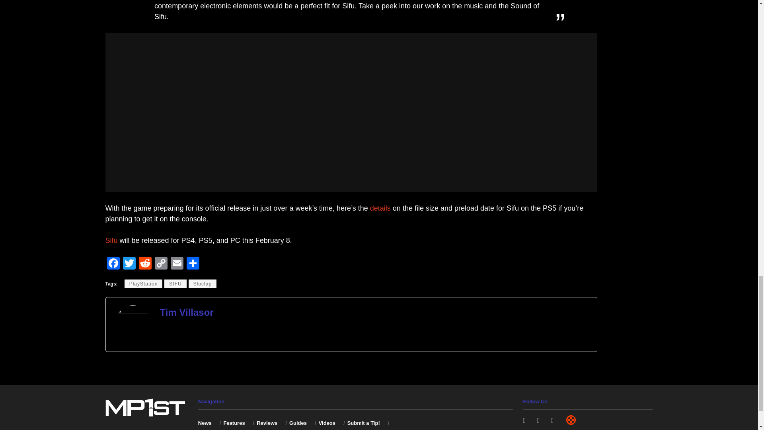 This screenshot has height=430, width=764. I want to click on Email, so click(177, 264).